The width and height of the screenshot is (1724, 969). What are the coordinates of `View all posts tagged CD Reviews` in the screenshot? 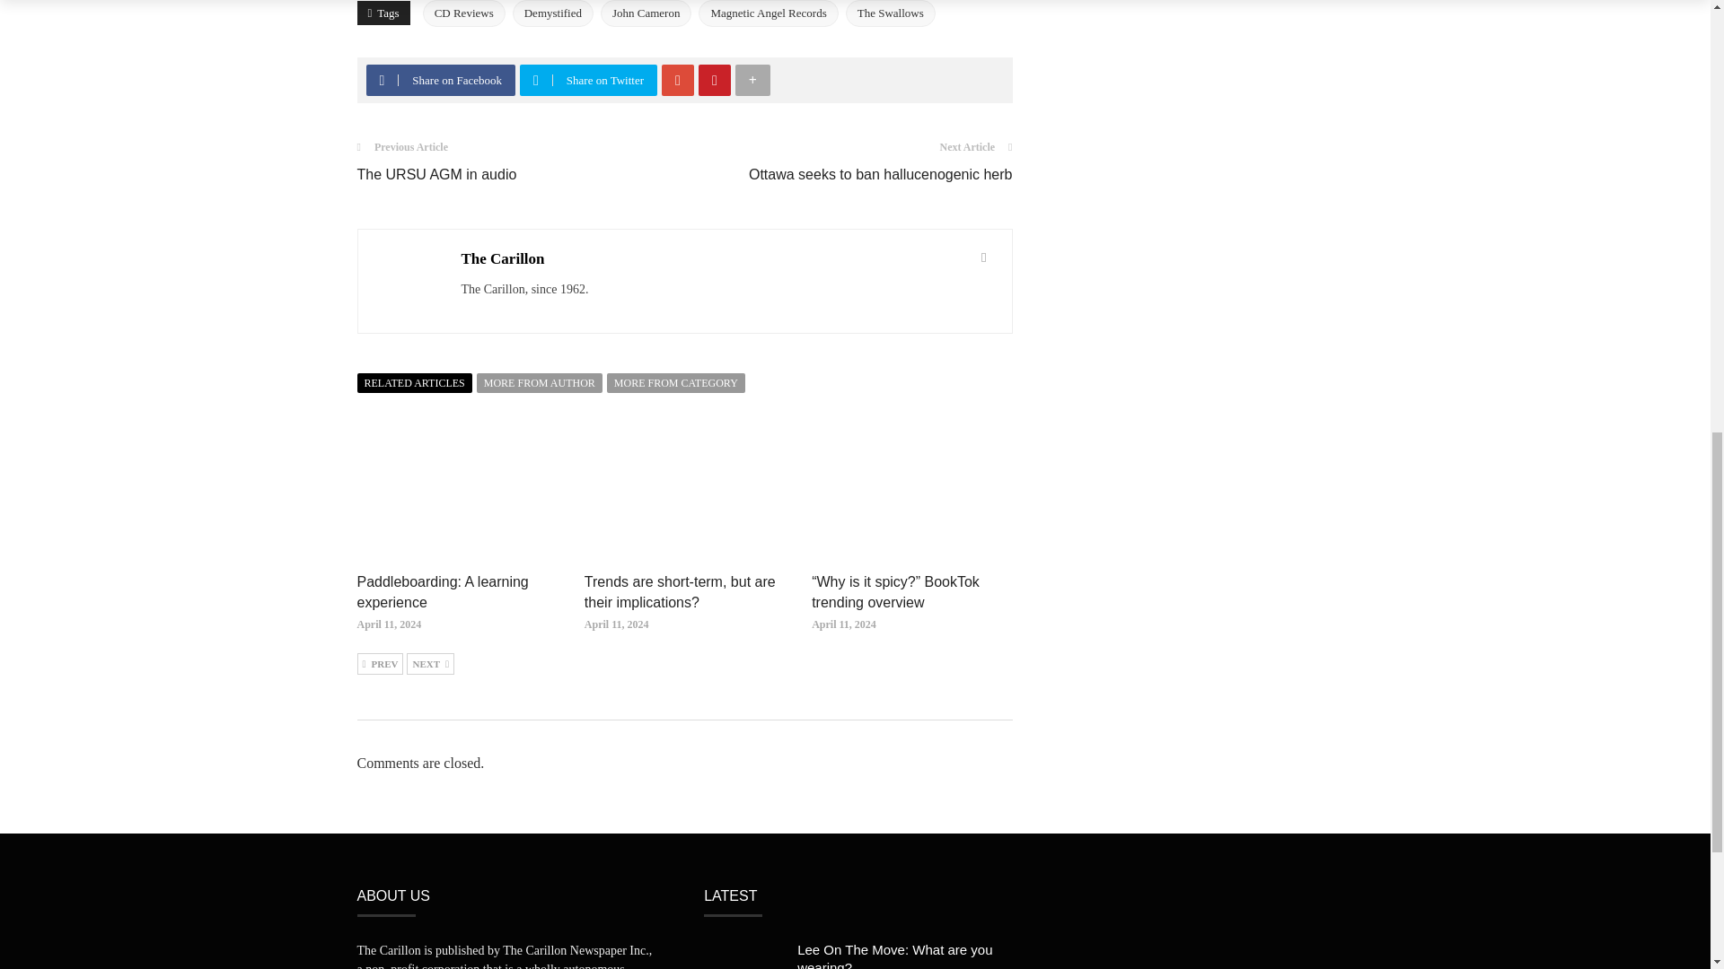 It's located at (463, 13).